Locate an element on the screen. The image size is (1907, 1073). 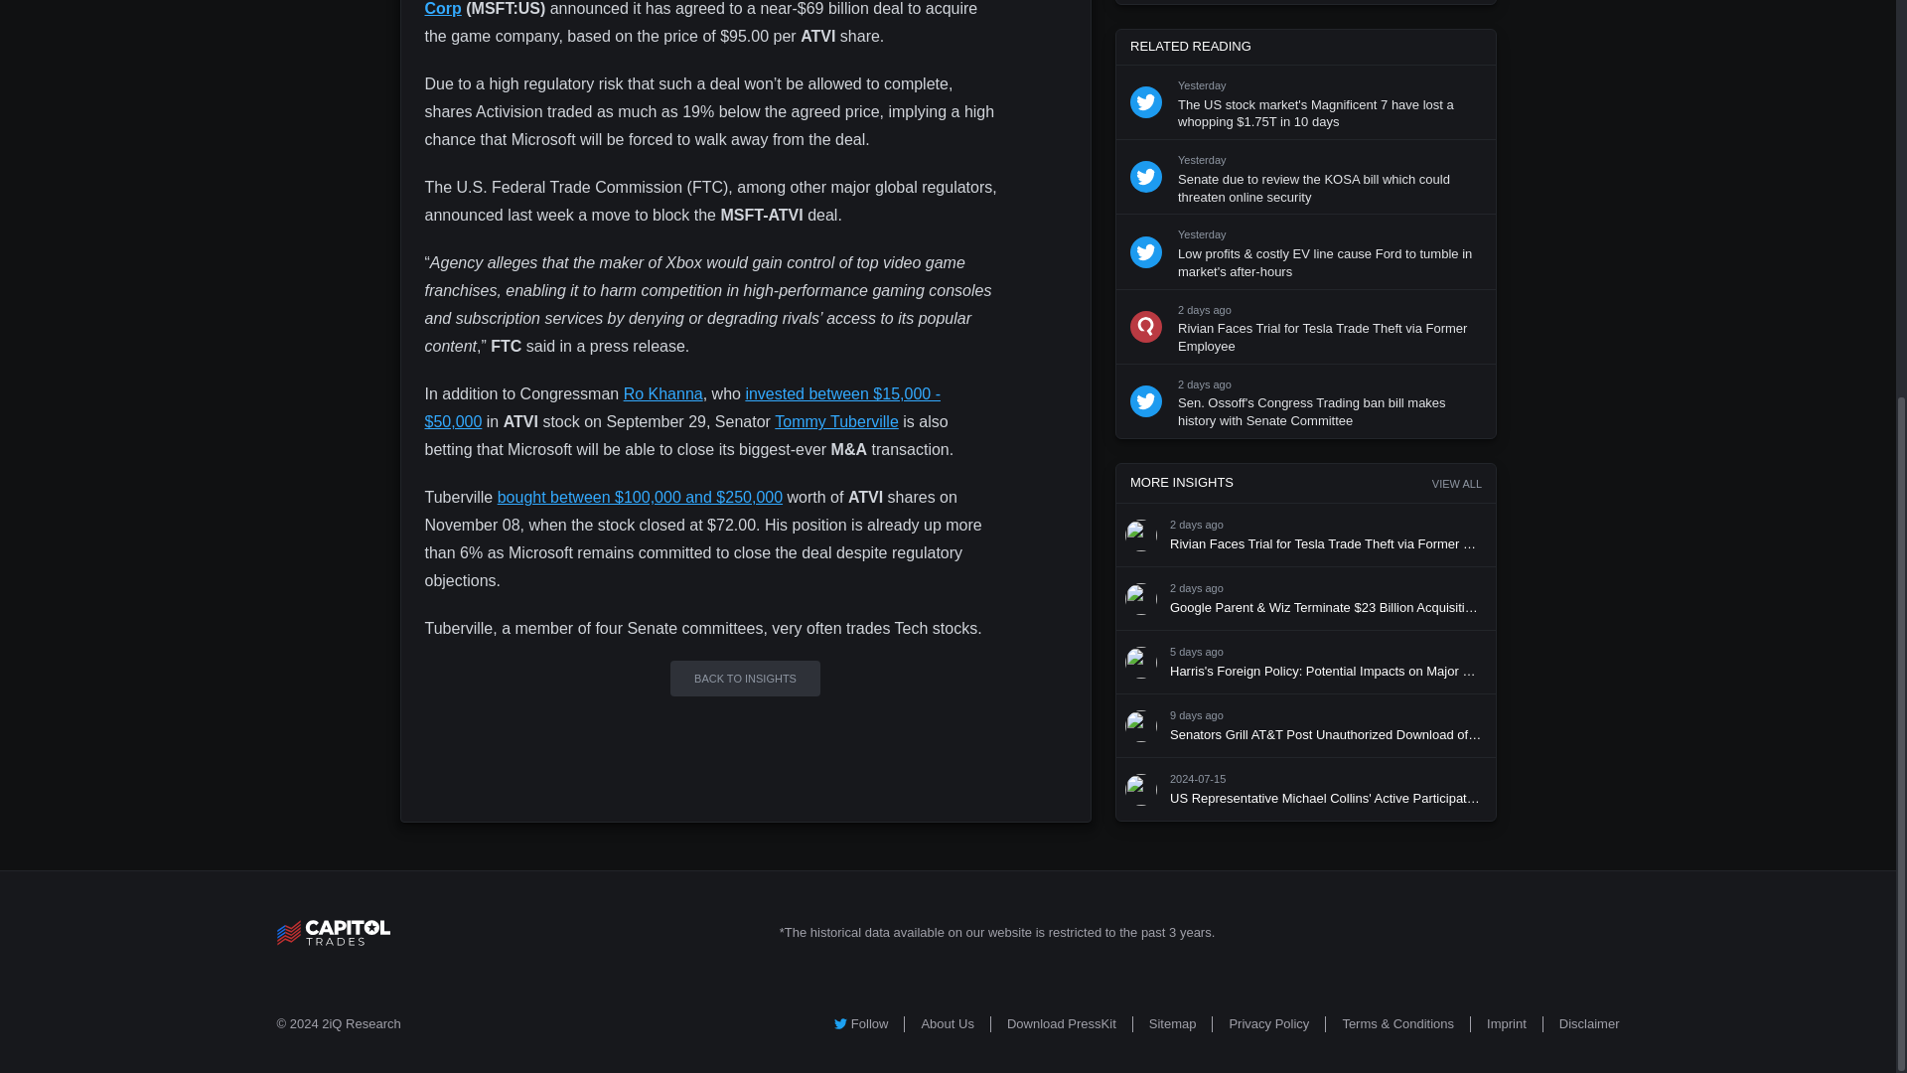
VIEW ALL is located at coordinates (1456, 482).